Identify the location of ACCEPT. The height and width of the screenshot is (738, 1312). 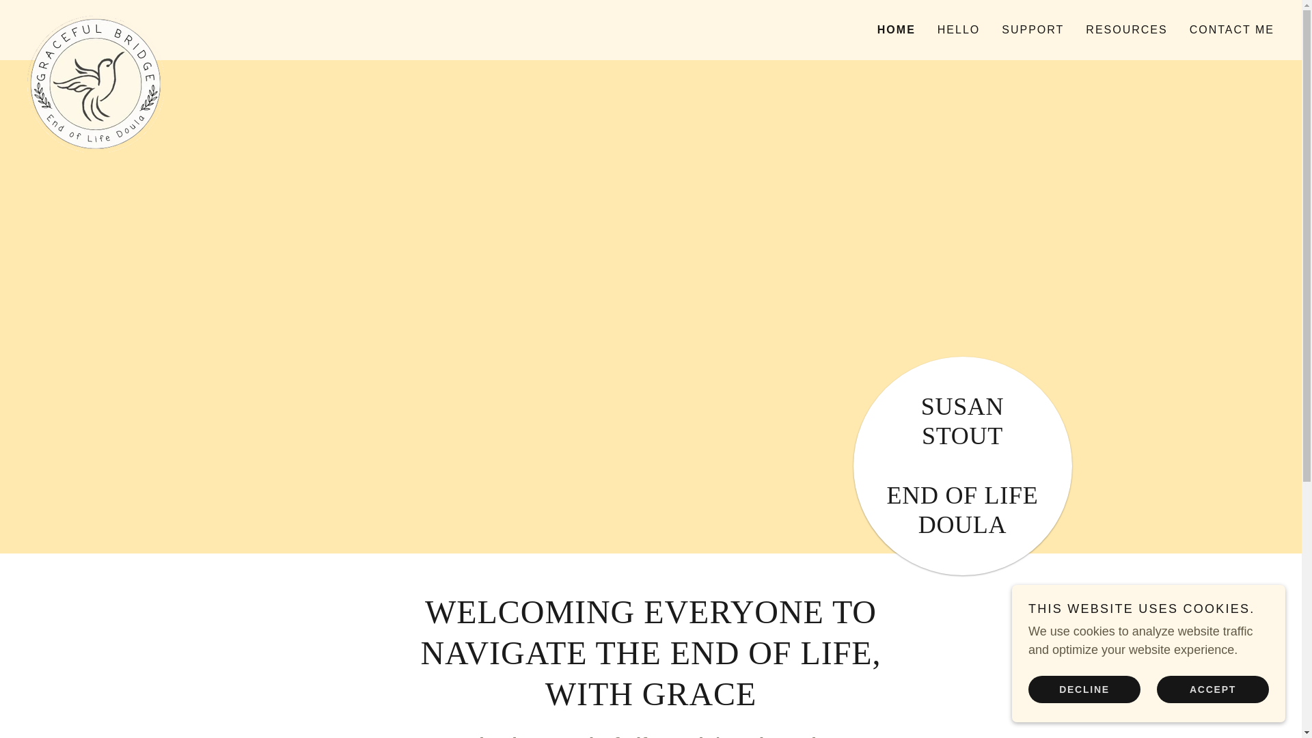
(1212, 689).